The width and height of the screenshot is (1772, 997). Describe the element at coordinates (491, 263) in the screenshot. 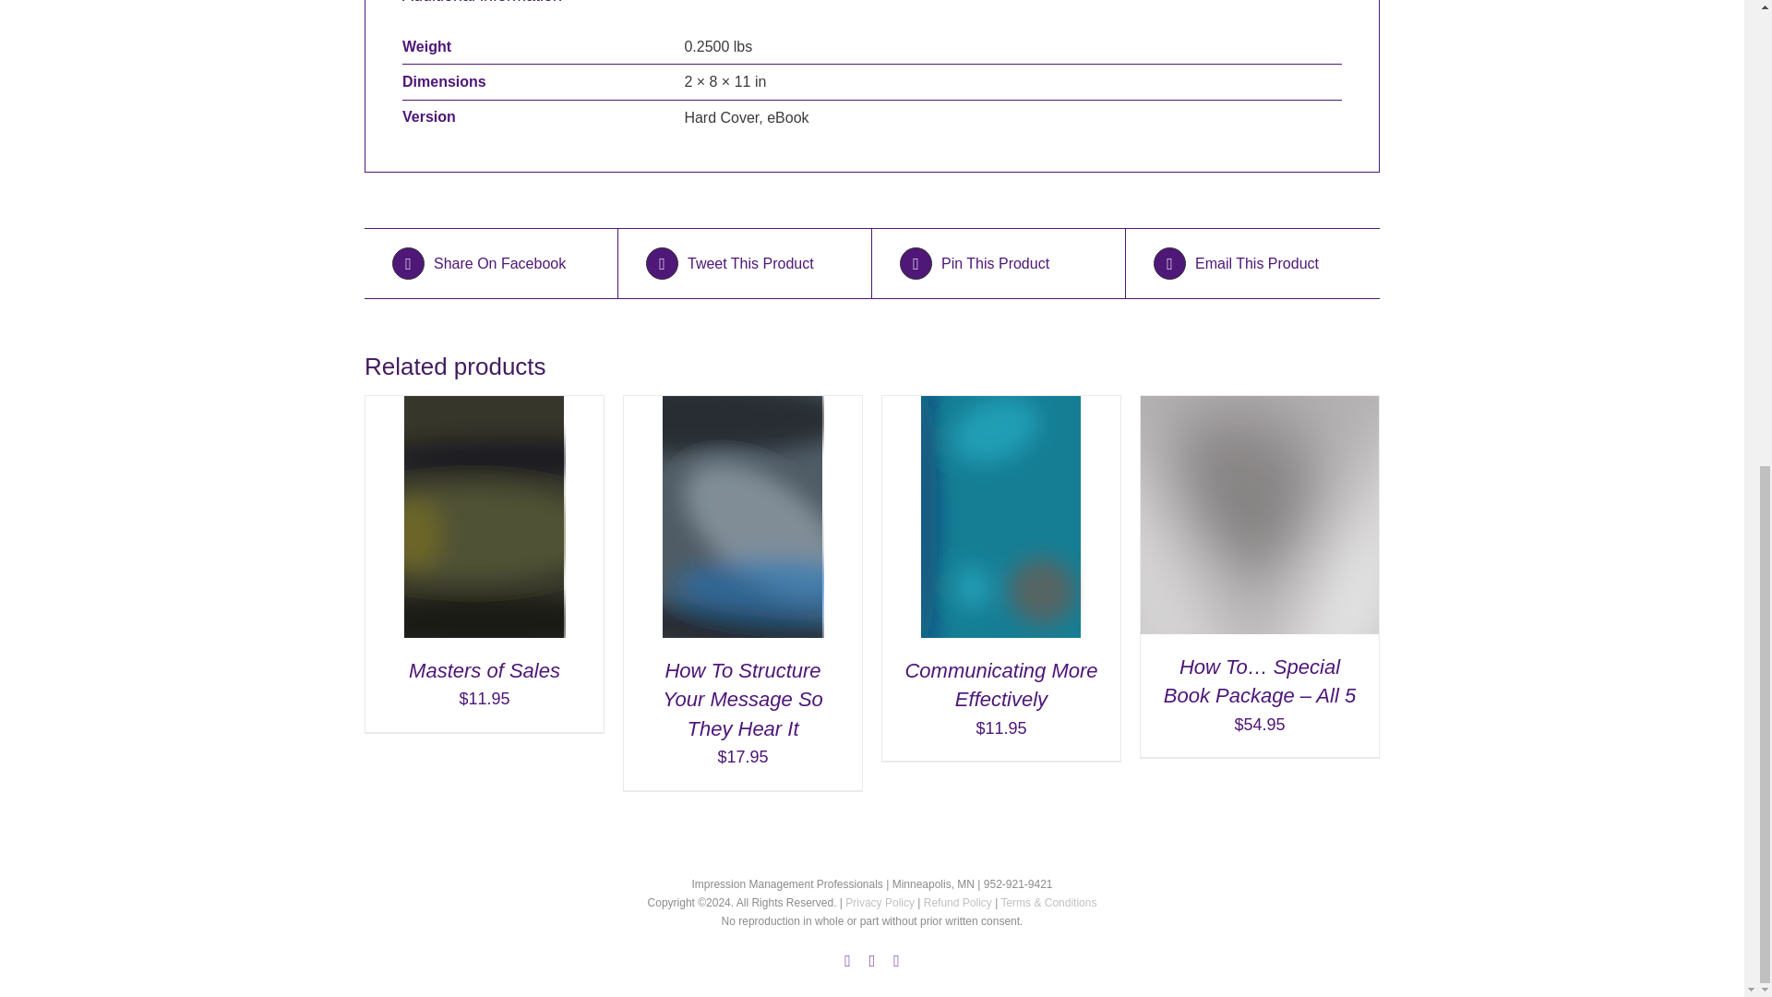

I see `Share On Facebook` at that location.